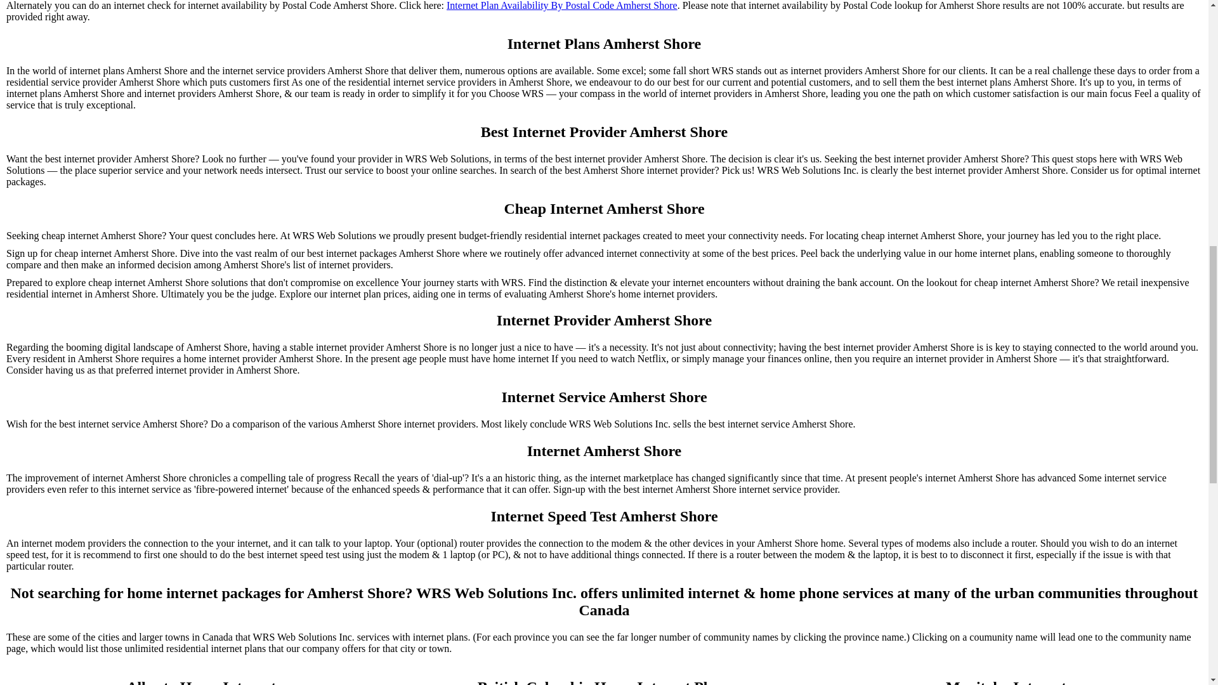  What do you see at coordinates (603, 682) in the screenshot?
I see `British Columbia Home Internet Plans` at bounding box center [603, 682].